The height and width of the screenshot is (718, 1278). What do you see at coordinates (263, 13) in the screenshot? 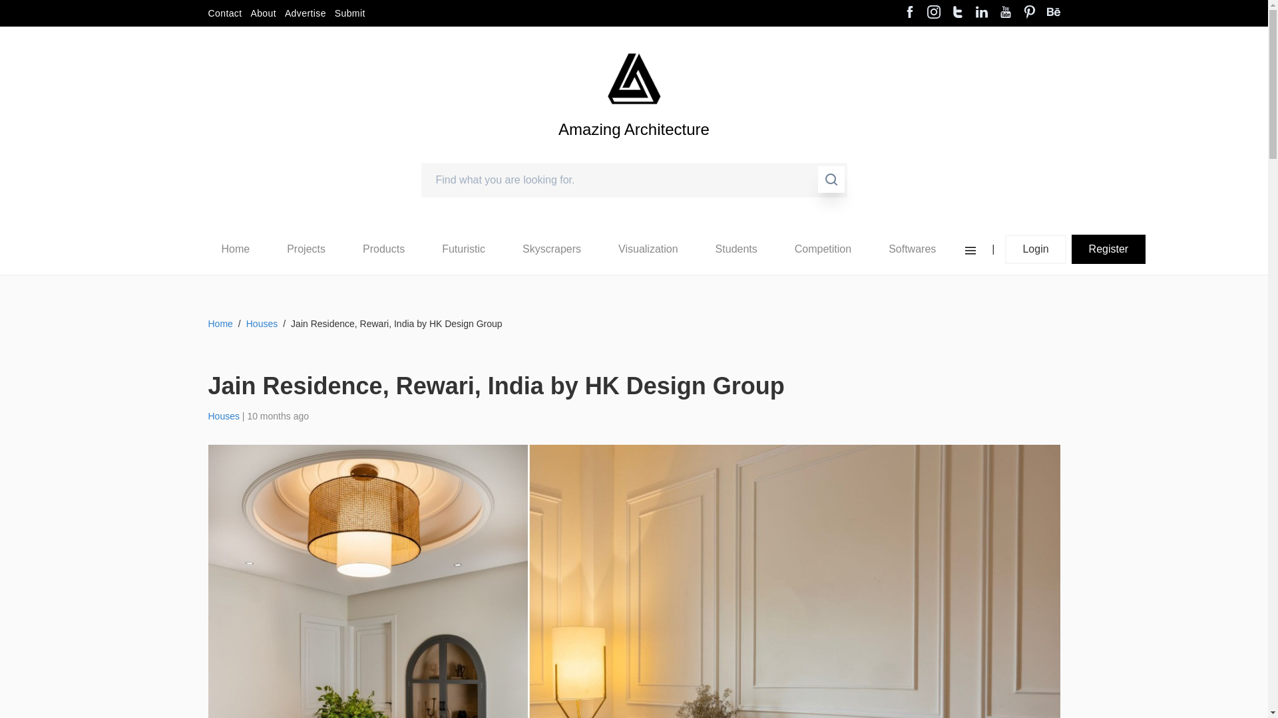
I see `About us page` at bounding box center [263, 13].